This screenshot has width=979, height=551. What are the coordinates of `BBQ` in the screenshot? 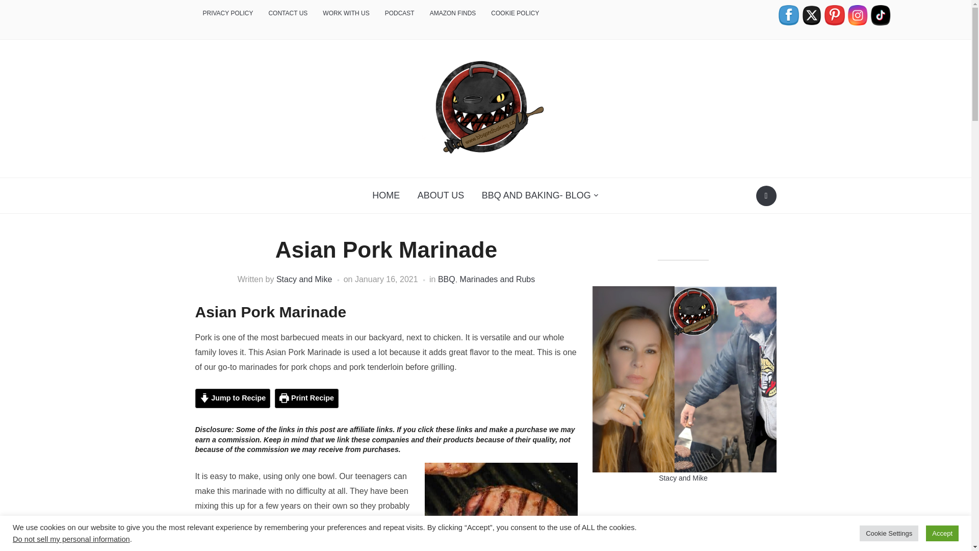 It's located at (446, 279).